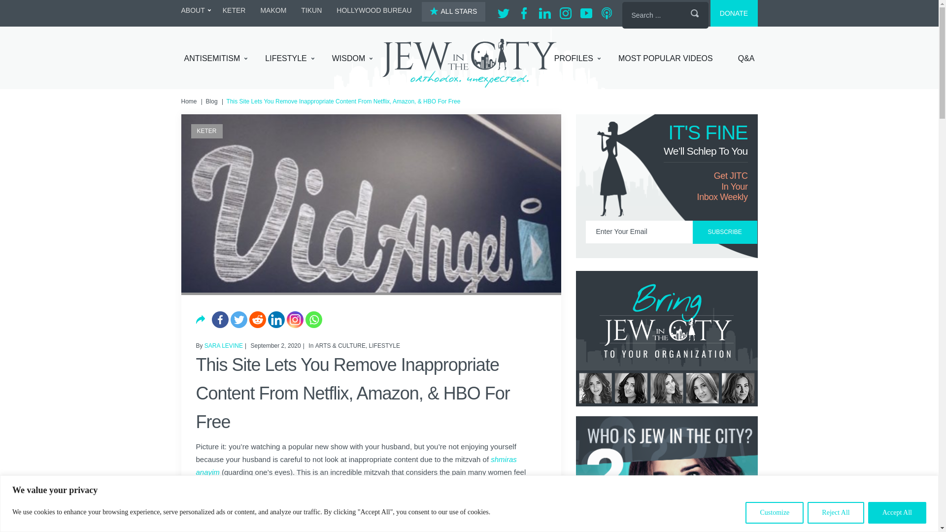 The width and height of the screenshot is (946, 532). Describe the element at coordinates (289, 59) in the screenshot. I see `LIFESTYLE` at that location.